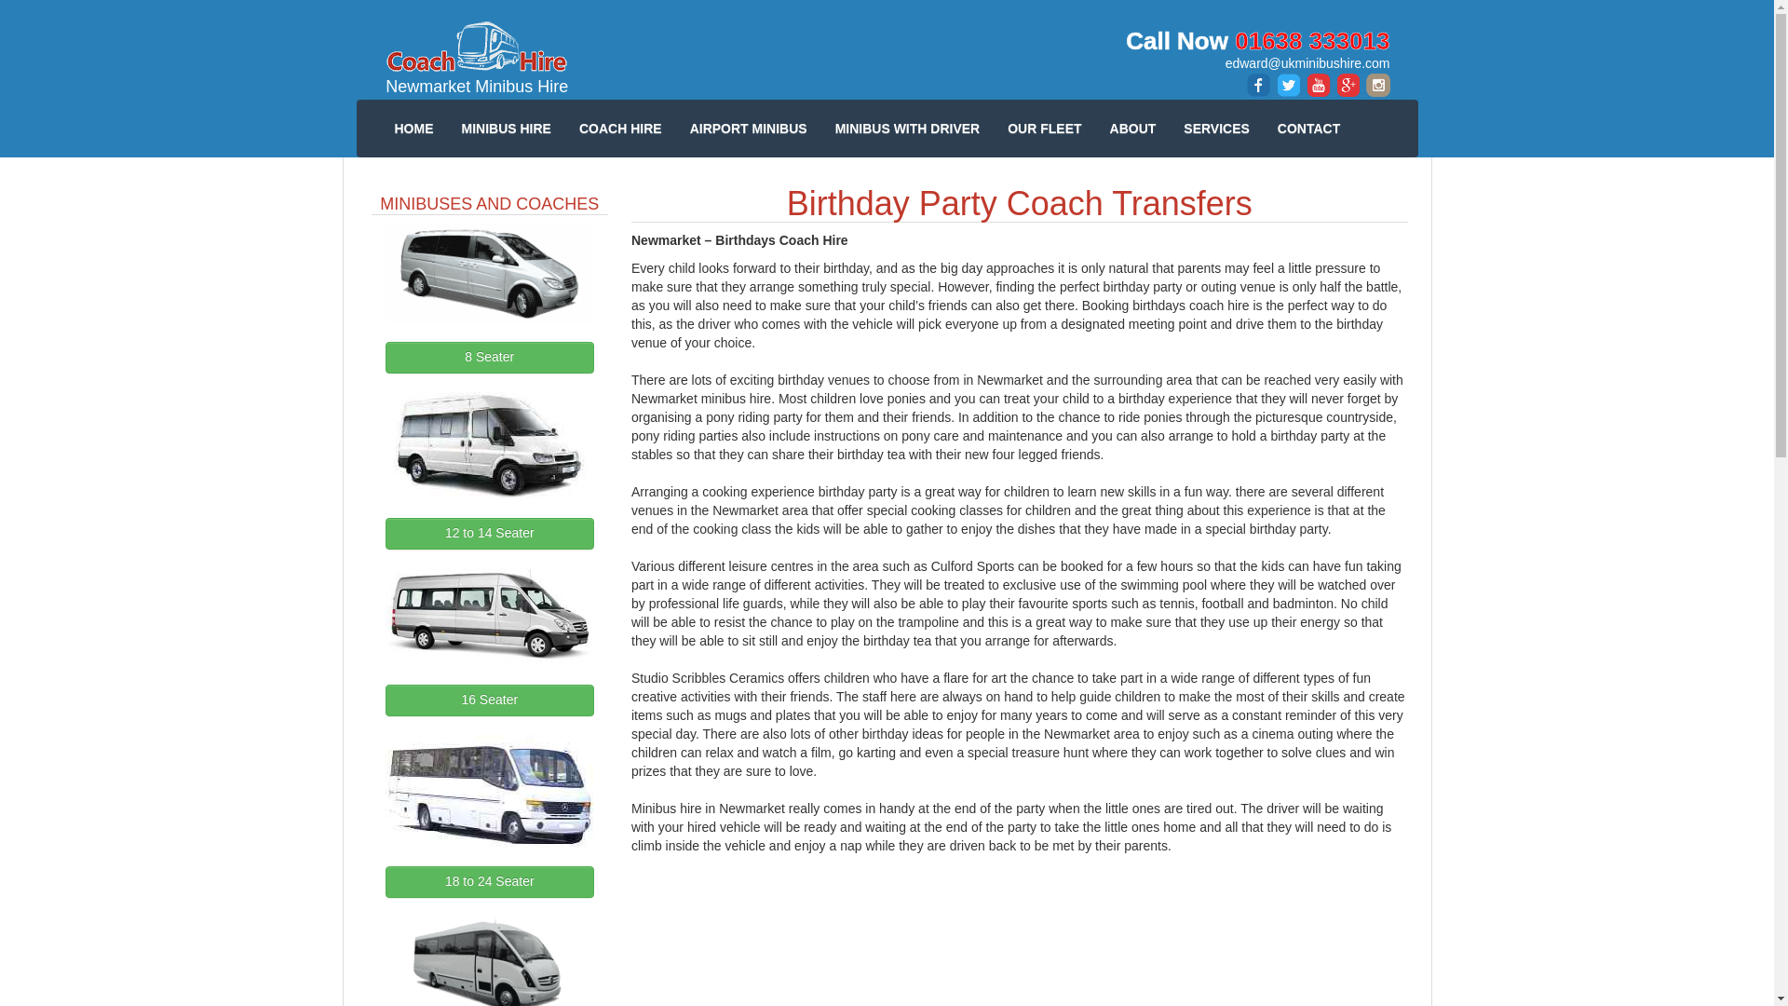  What do you see at coordinates (506, 129) in the screenshot?
I see `MINIBUS HIRE` at bounding box center [506, 129].